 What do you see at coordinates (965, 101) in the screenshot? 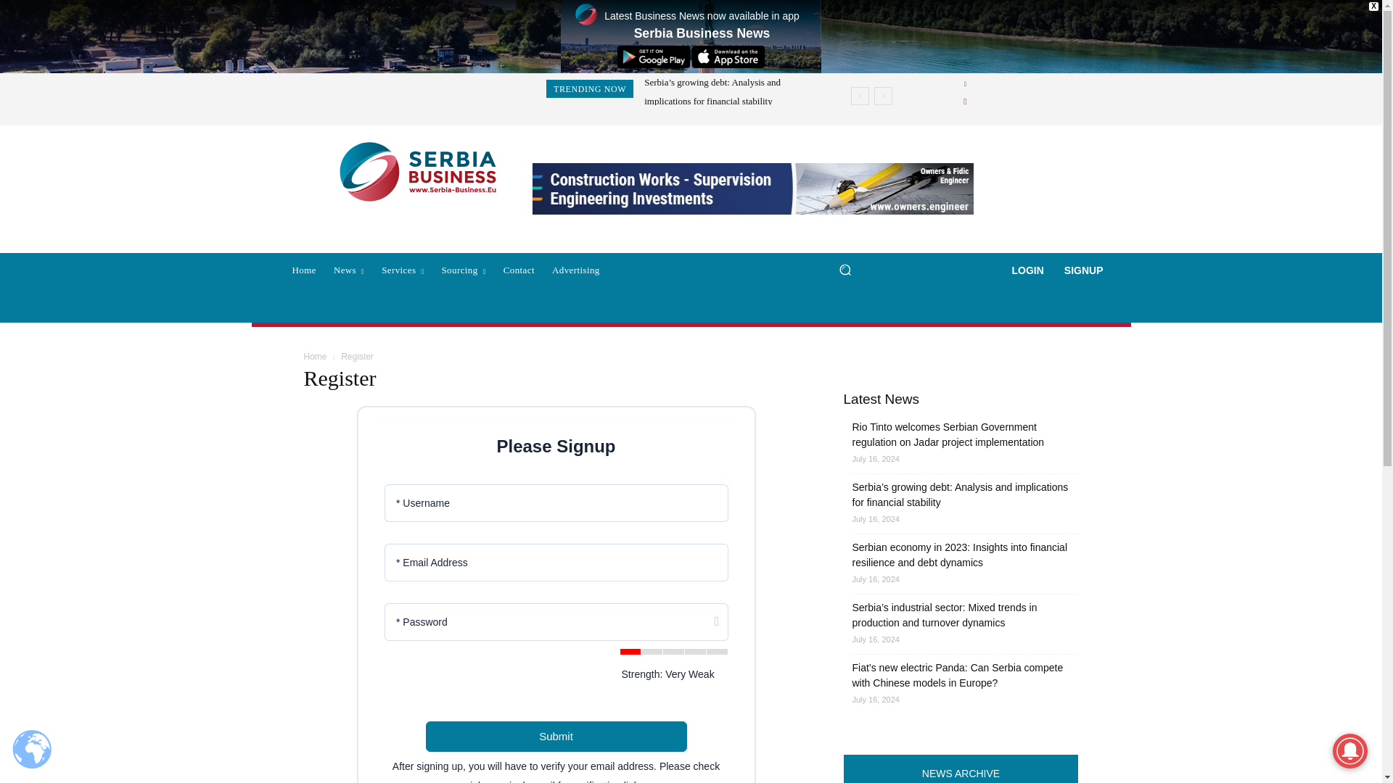
I see `Twitter` at bounding box center [965, 101].